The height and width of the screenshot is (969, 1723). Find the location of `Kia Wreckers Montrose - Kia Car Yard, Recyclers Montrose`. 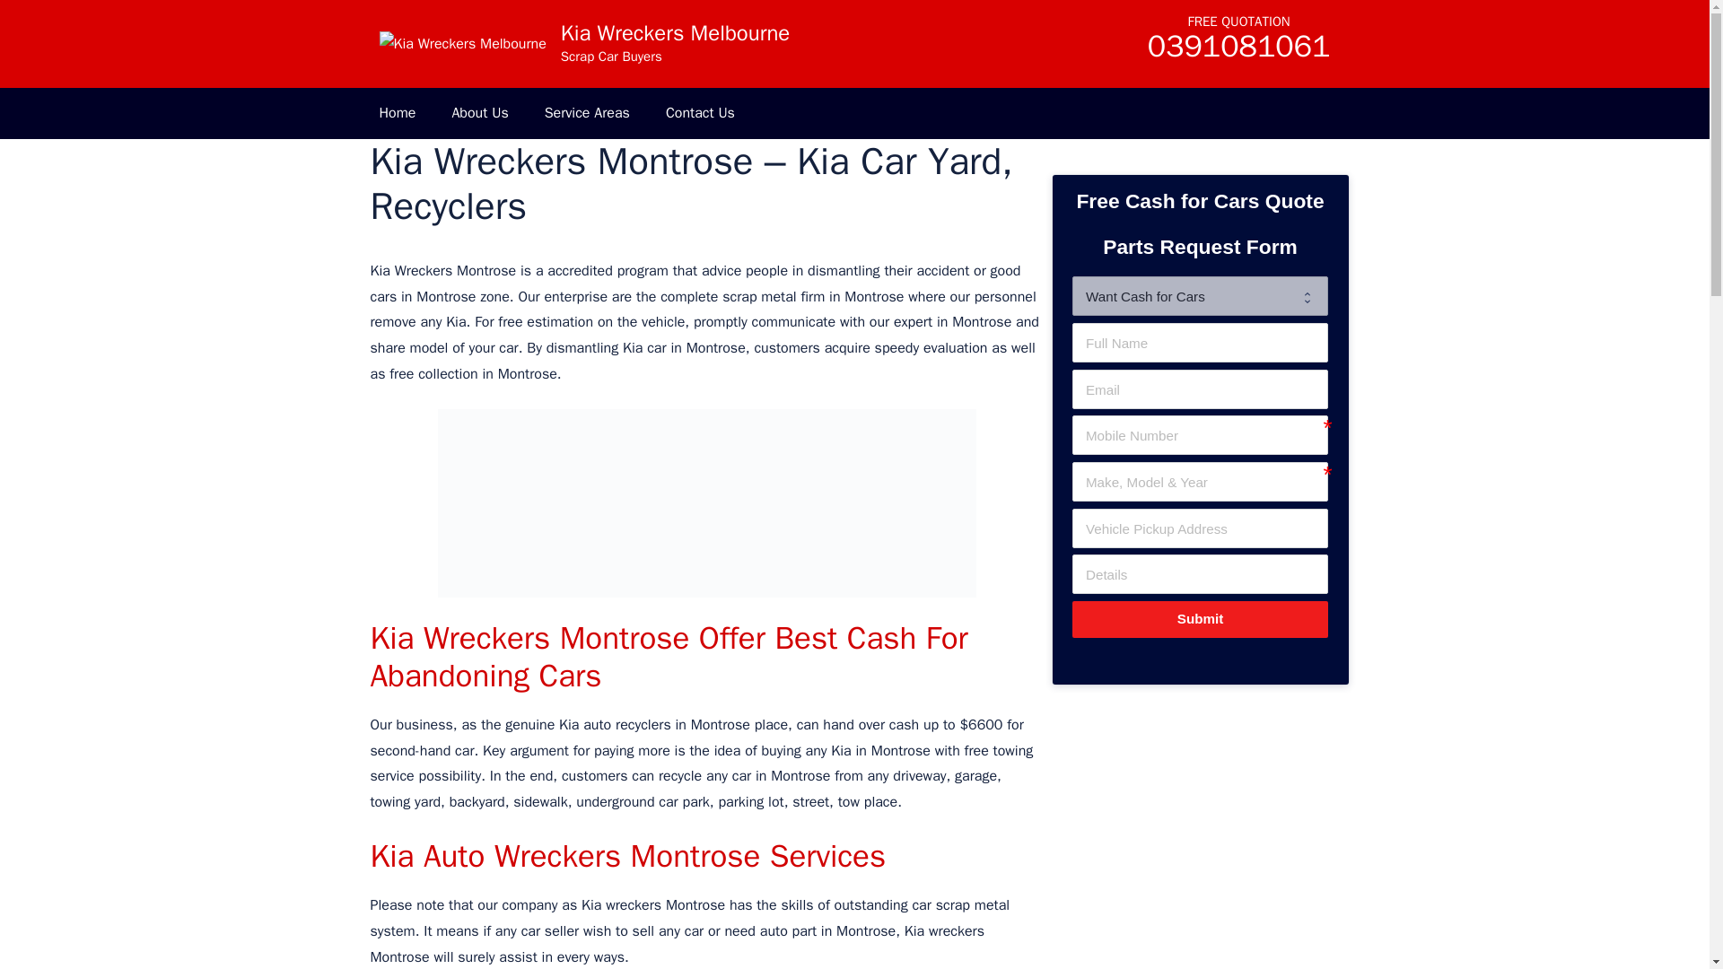

Kia Wreckers Montrose - Kia Car Yard, Recyclers Montrose is located at coordinates (707, 502).